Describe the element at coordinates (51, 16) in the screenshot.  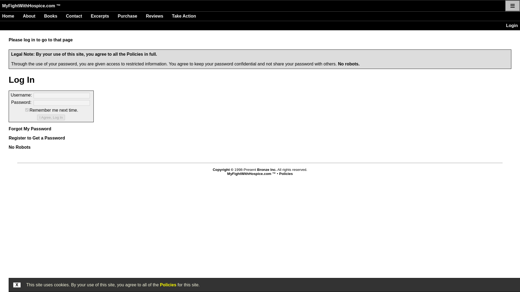
I see `Books` at that location.